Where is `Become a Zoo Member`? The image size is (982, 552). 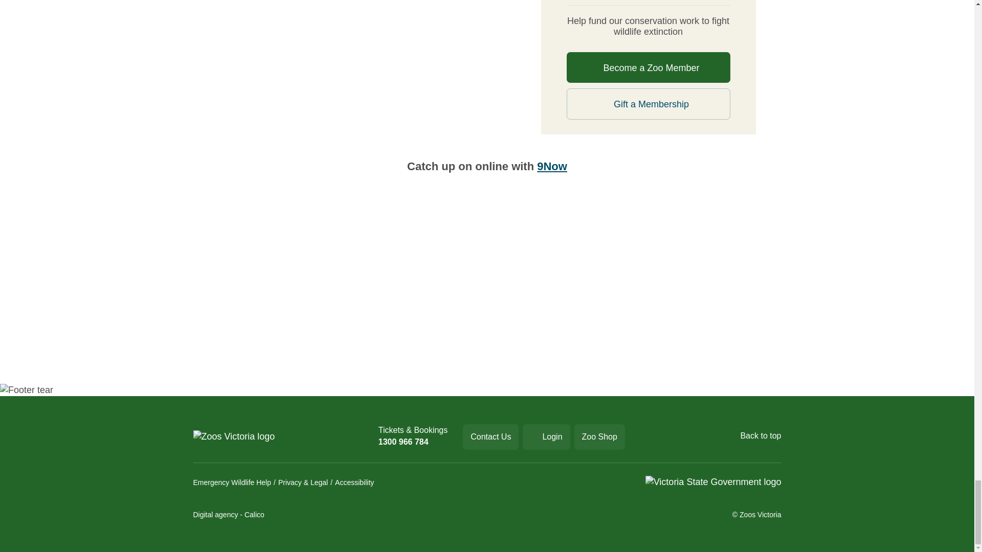
Become a Zoo Member is located at coordinates (649, 67).